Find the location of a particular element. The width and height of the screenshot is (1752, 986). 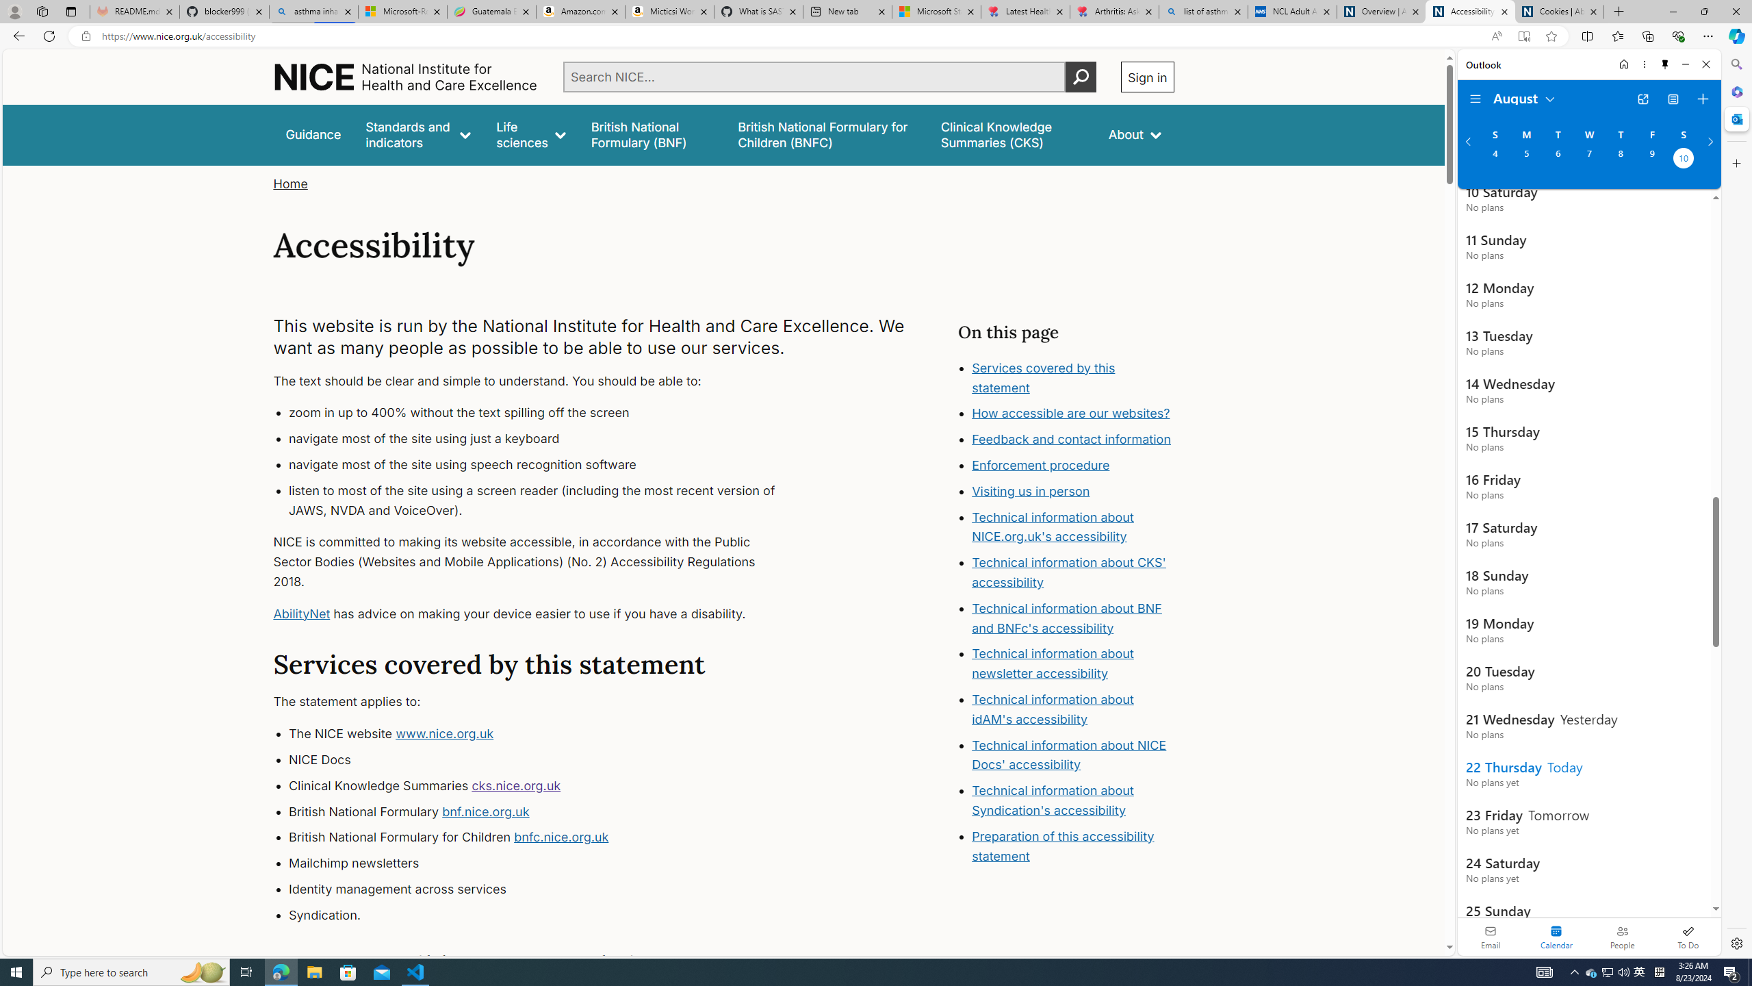

To Do is located at coordinates (1688, 937).